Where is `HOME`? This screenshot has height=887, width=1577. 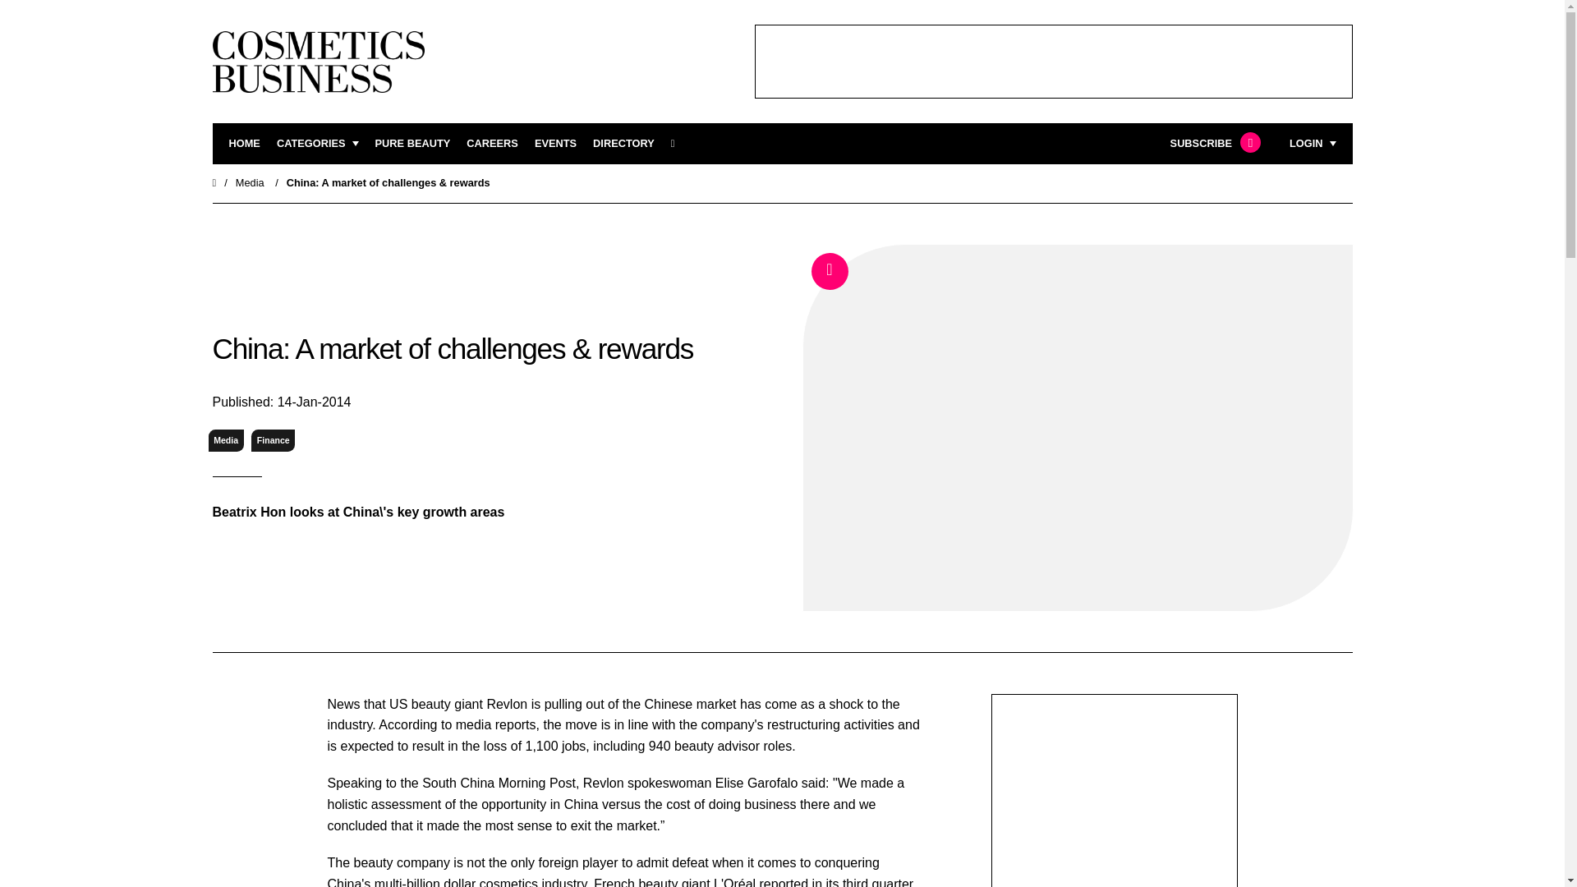
HOME is located at coordinates (244, 144).